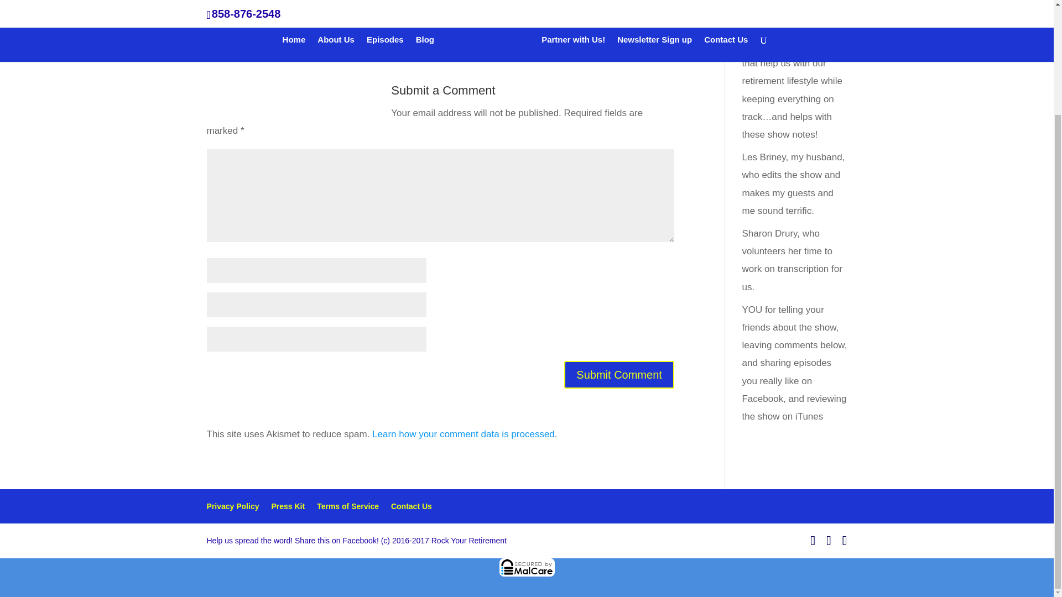 This screenshot has height=597, width=1062. What do you see at coordinates (619, 375) in the screenshot?
I see `Submit Comment` at bounding box center [619, 375].